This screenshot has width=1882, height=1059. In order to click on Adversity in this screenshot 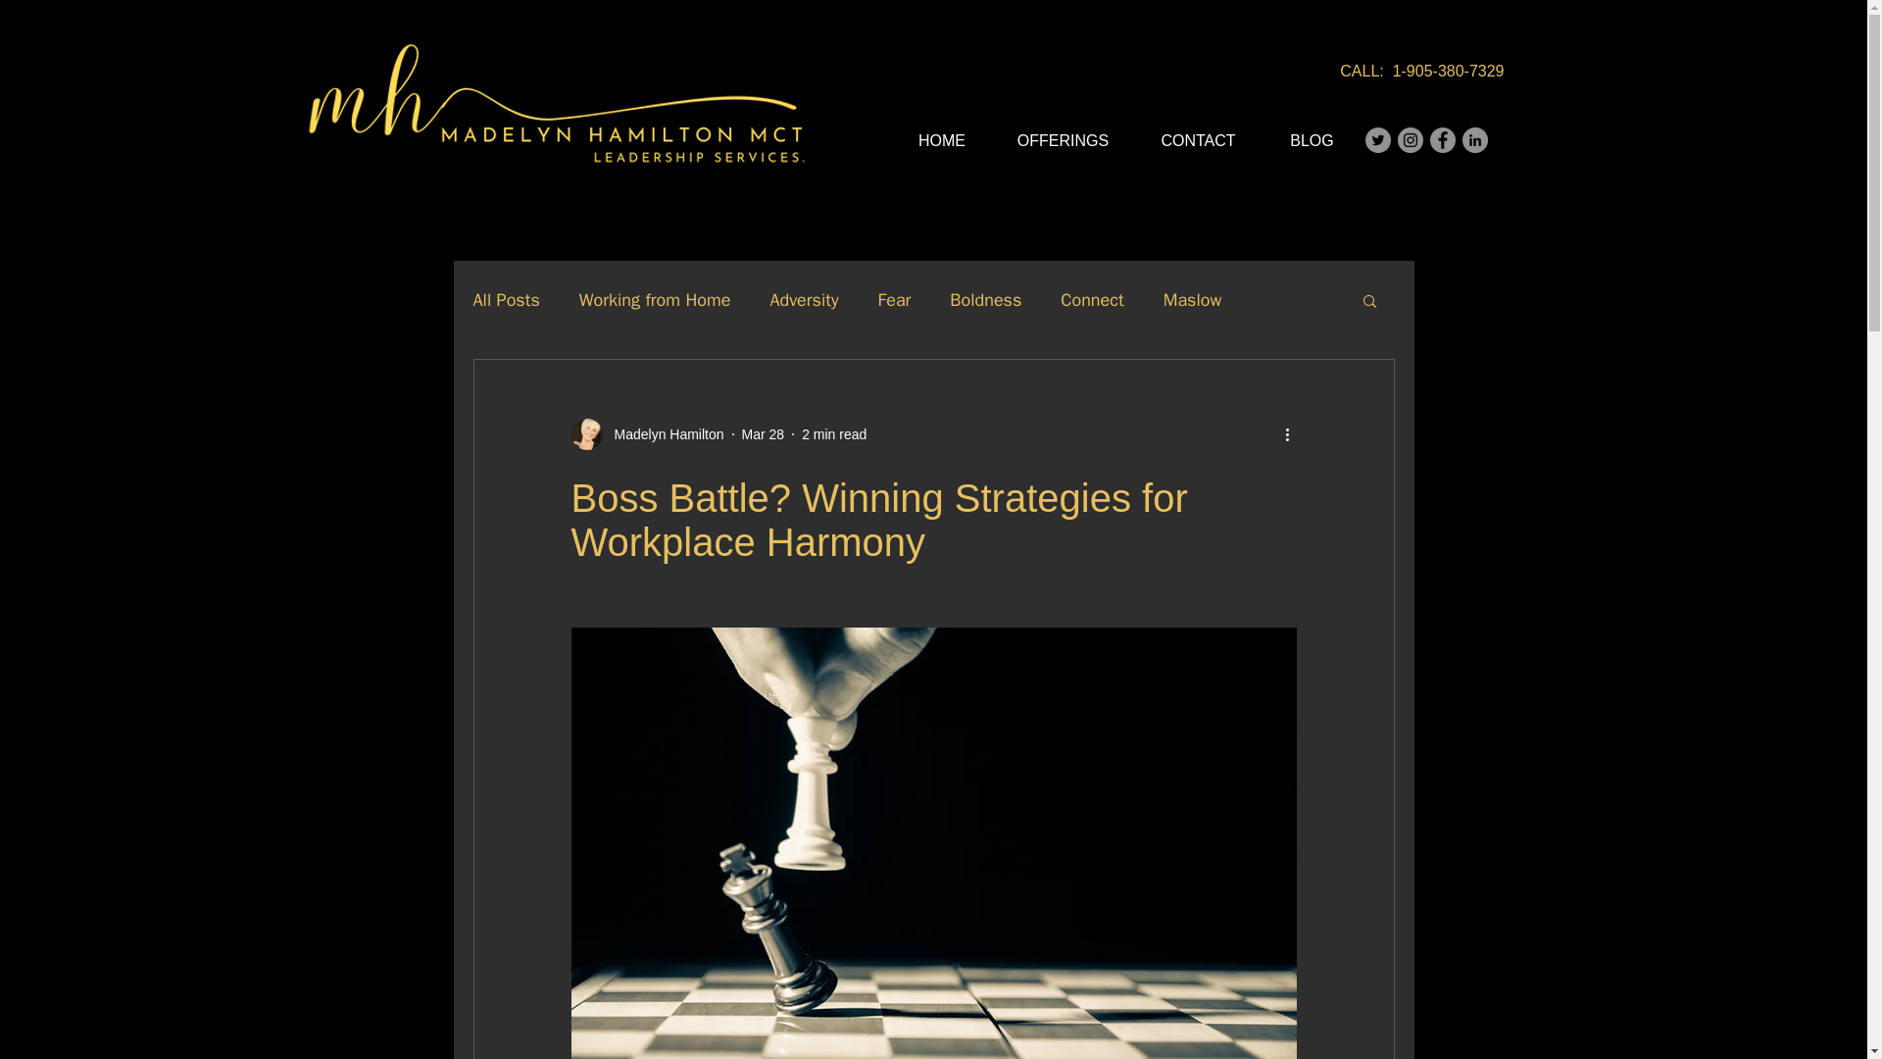, I will do `click(804, 299)`.